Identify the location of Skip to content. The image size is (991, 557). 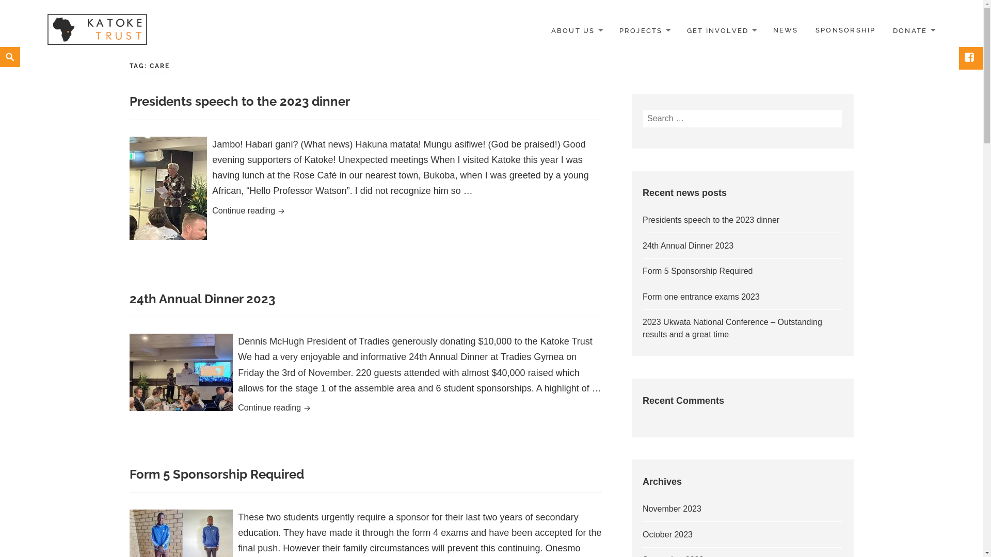
(0, 46).